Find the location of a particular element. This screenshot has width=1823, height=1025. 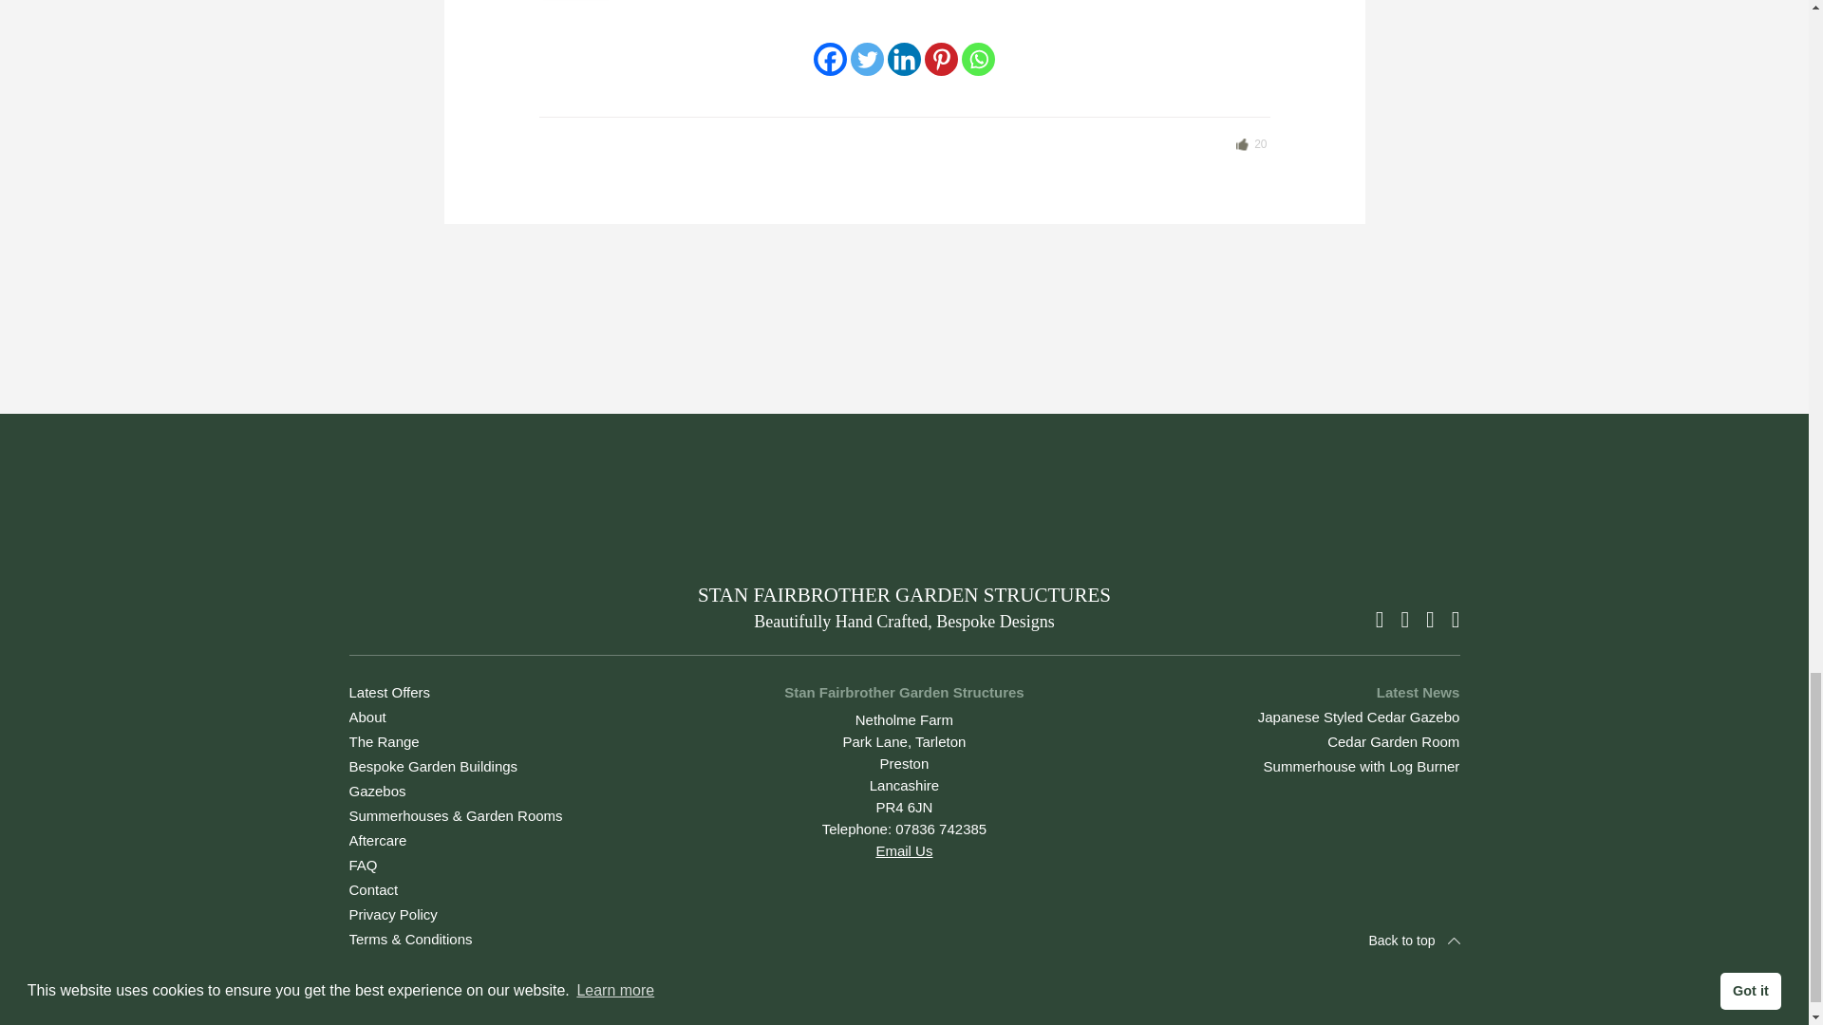

Facebook is located at coordinates (830, 59).